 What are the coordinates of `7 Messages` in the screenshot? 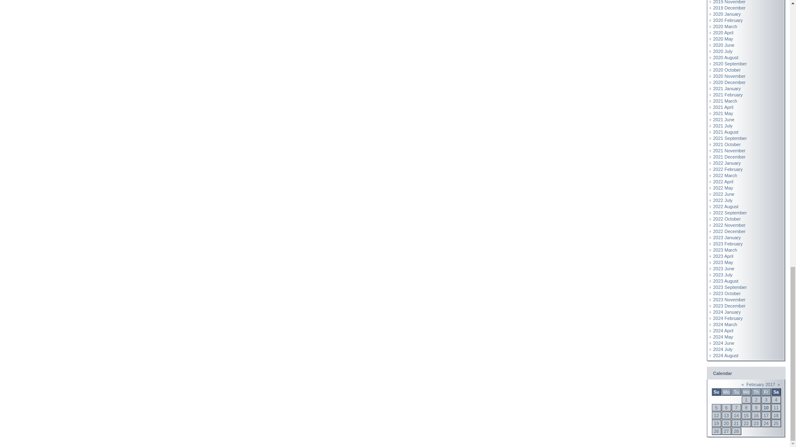 It's located at (756, 415).